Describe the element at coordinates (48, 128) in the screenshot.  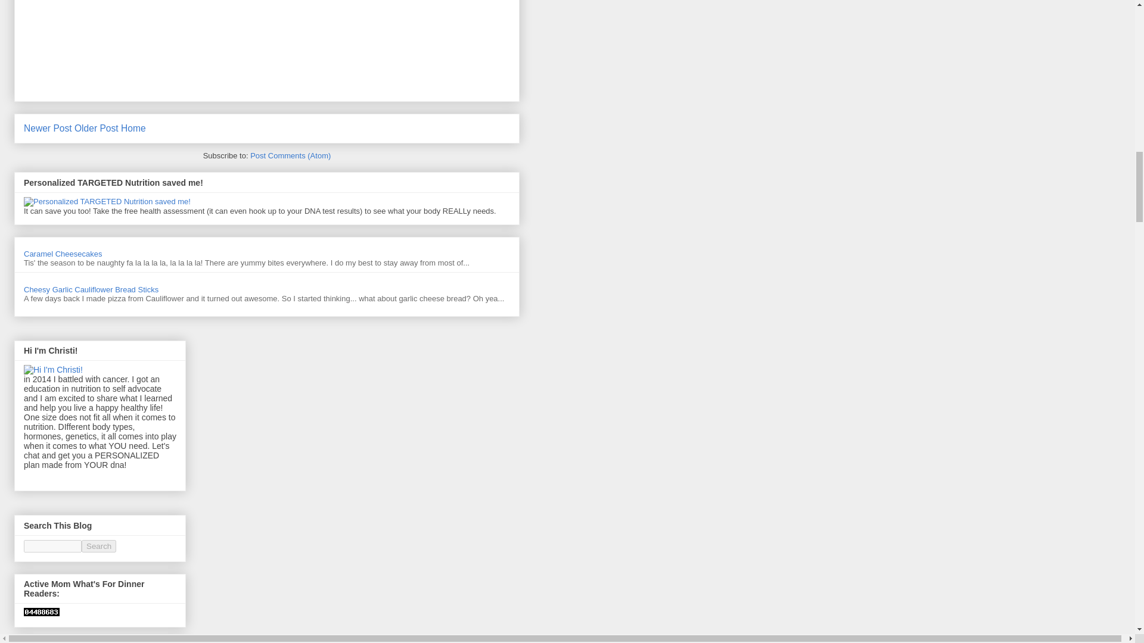
I see `Newer Post` at that location.